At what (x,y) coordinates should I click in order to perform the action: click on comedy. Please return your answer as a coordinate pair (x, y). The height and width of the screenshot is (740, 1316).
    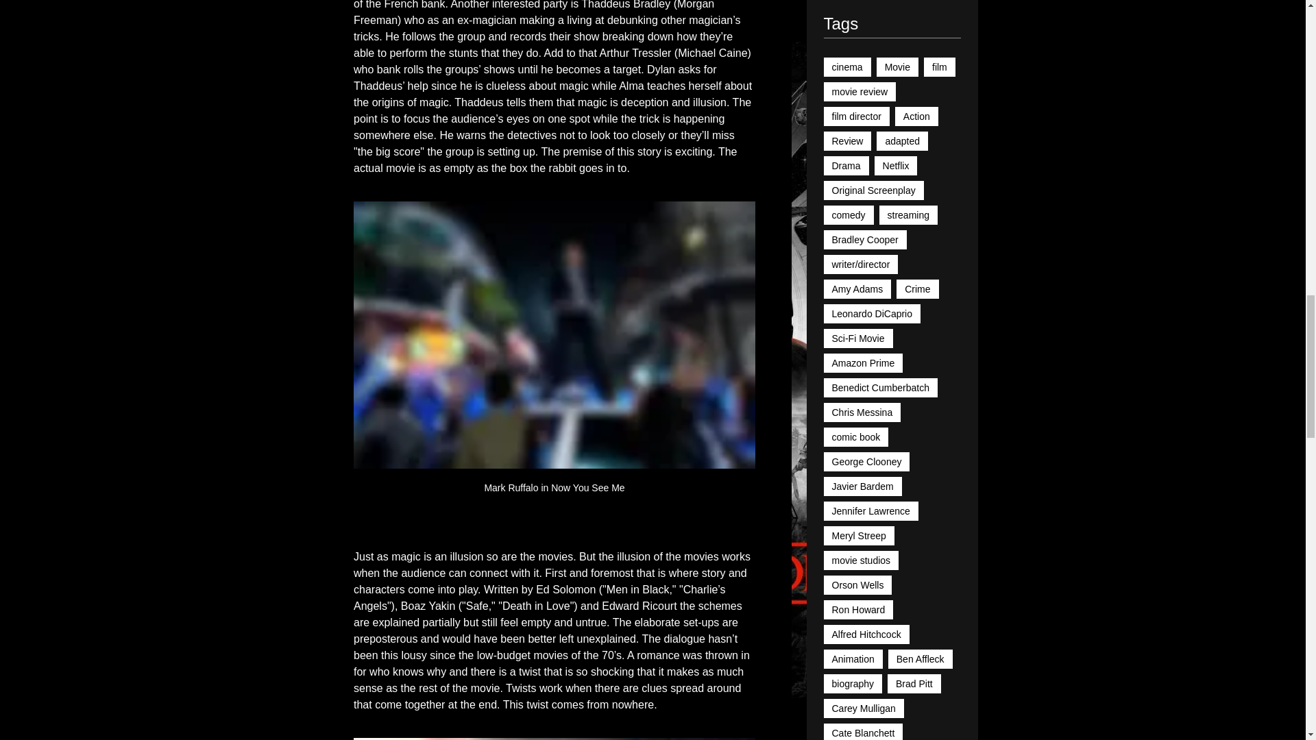
    Looking at the image, I should click on (849, 215).